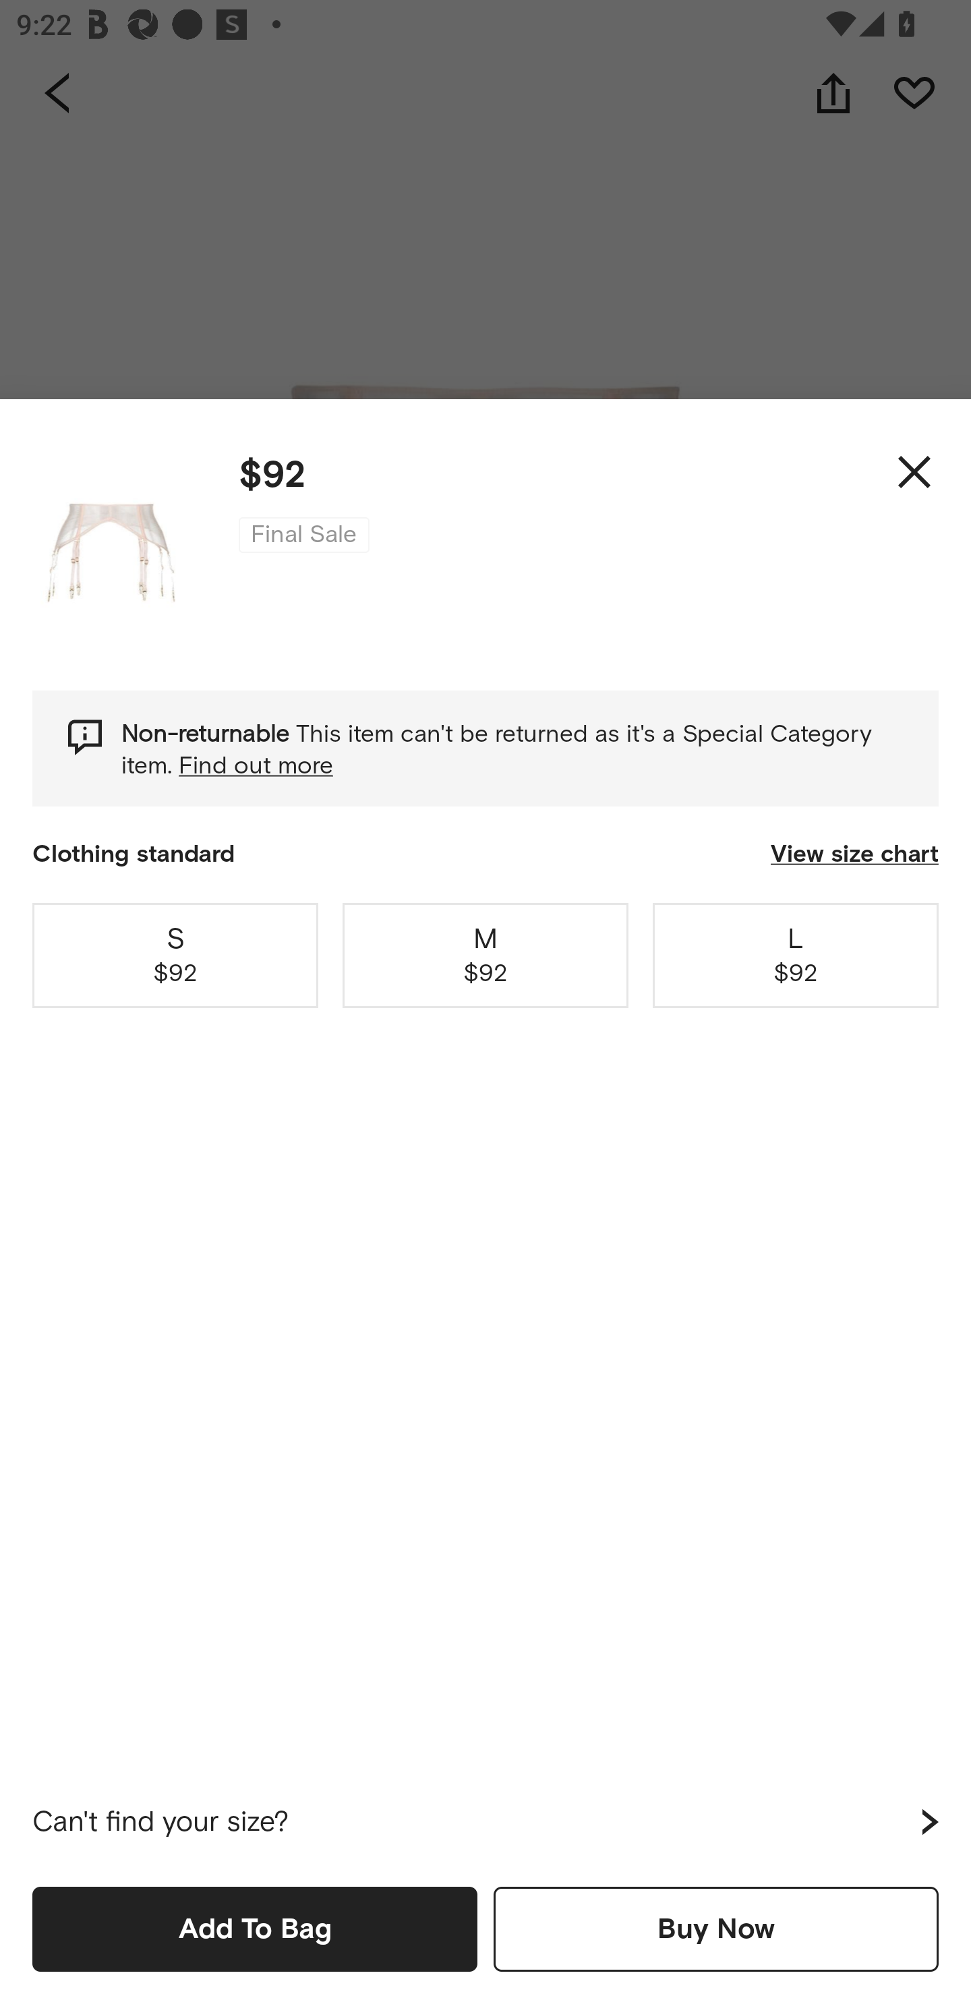  Describe the element at coordinates (486, 955) in the screenshot. I see `M $92` at that location.